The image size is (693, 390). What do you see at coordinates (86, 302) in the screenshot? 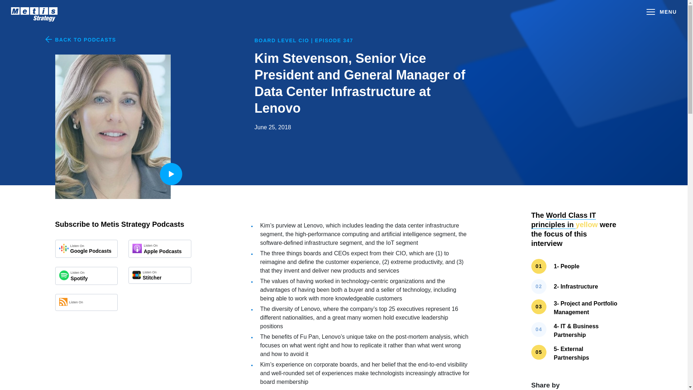
I see `Listen On` at bounding box center [86, 302].